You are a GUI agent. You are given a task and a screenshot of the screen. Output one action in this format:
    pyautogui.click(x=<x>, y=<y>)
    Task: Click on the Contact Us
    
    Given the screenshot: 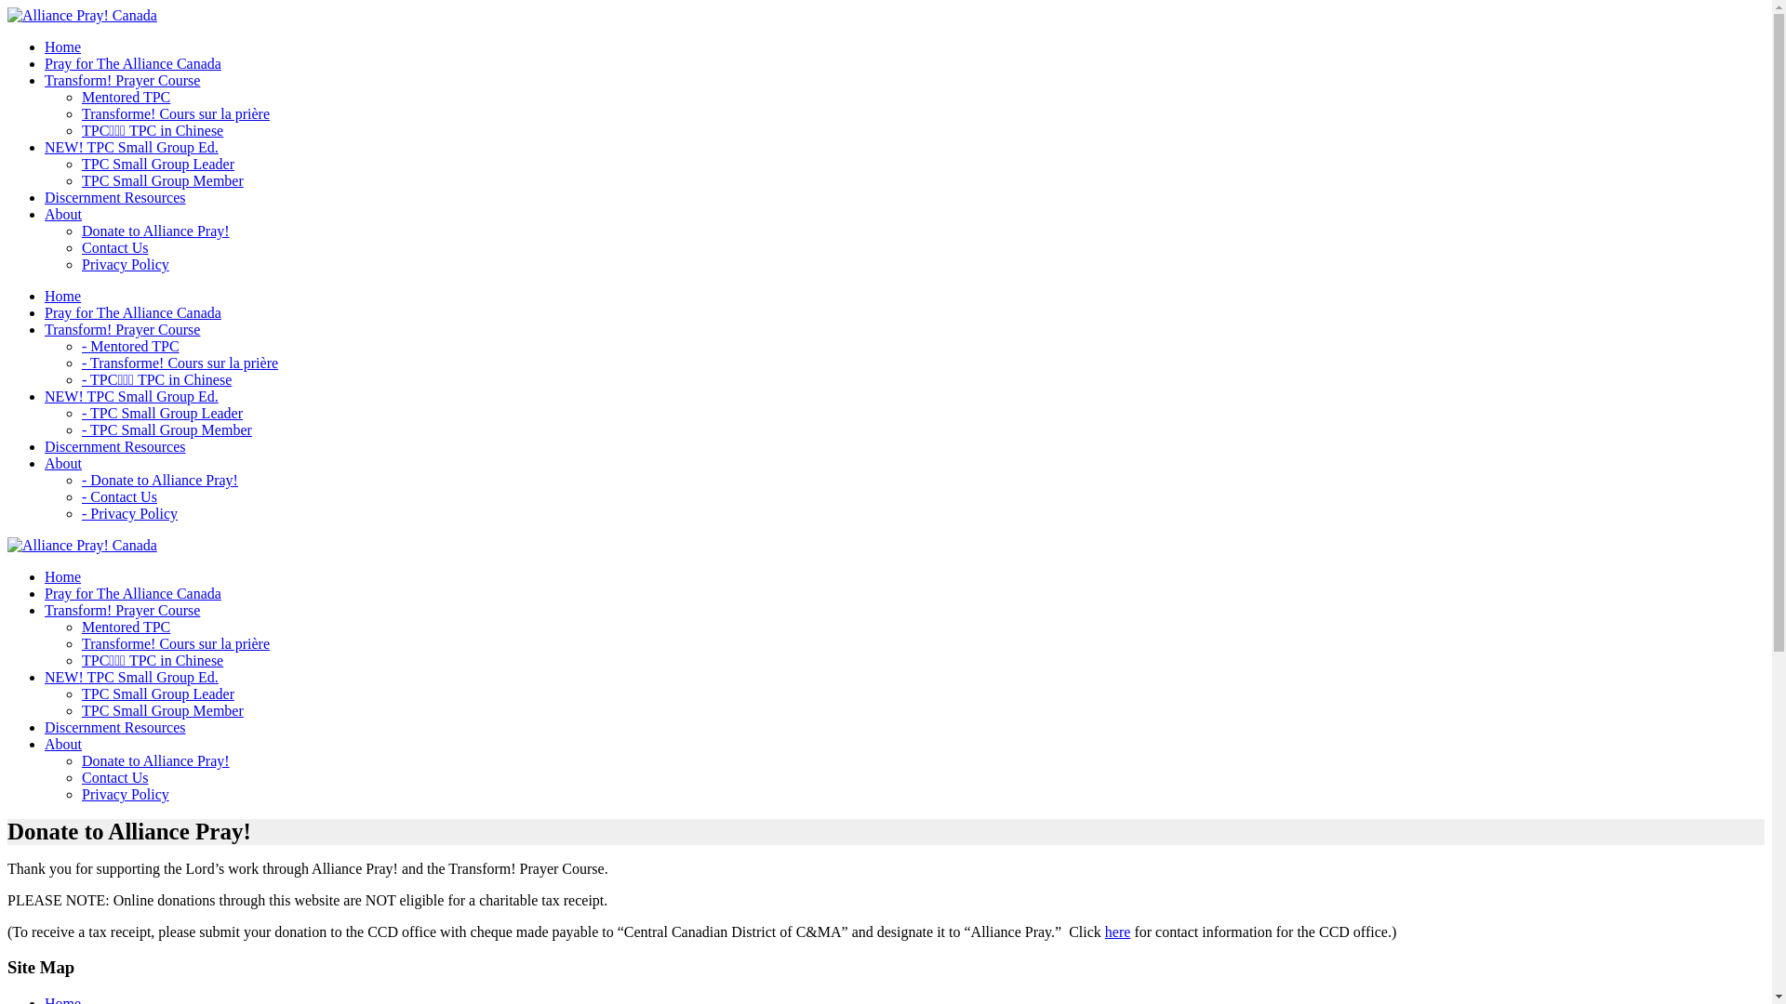 What is the action you would take?
    pyautogui.click(x=115, y=777)
    